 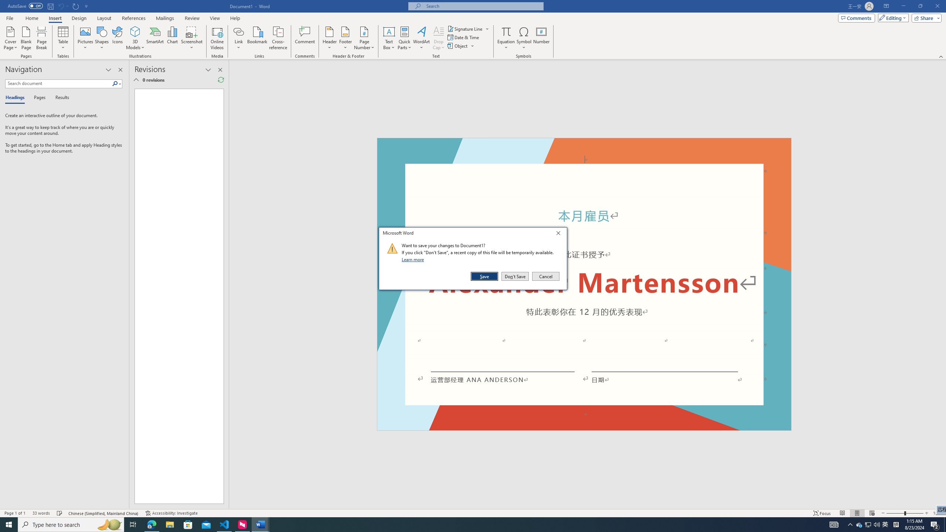 What do you see at coordinates (15, 513) in the screenshot?
I see `Page Number Page 1 of 1` at bounding box center [15, 513].